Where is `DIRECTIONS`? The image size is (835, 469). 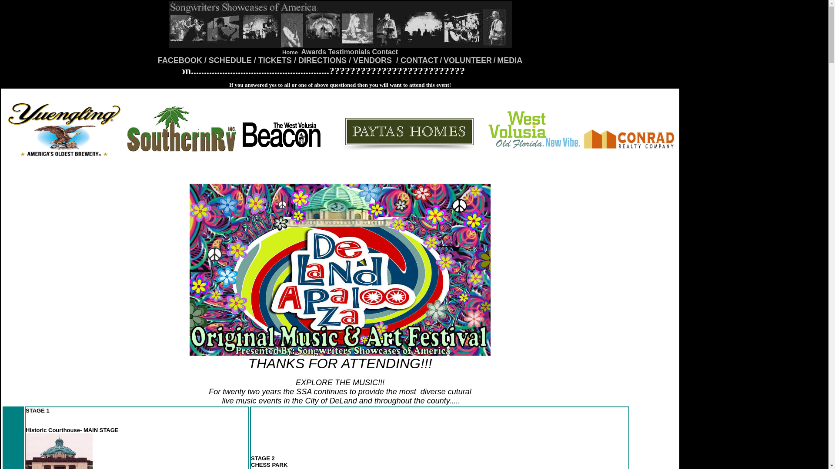
DIRECTIONS is located at coordinates (323, 60).